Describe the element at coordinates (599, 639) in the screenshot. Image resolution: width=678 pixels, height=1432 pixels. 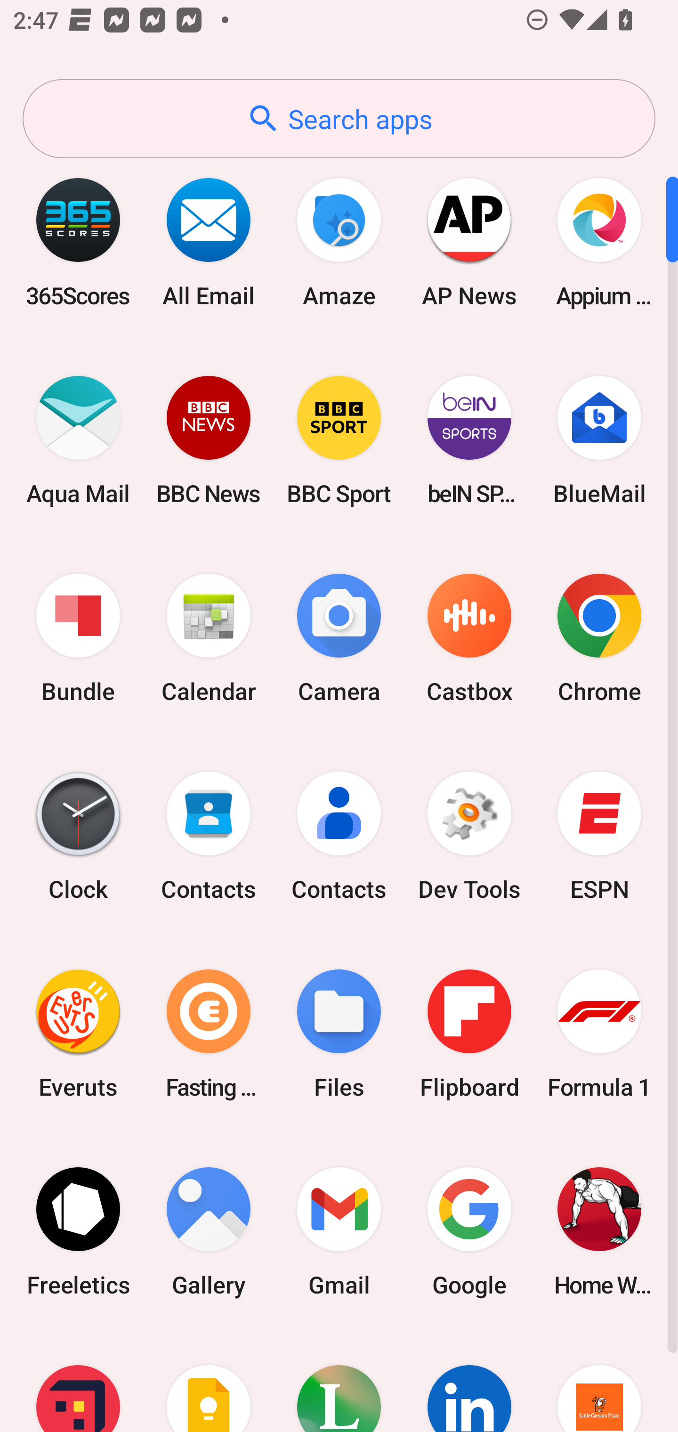
I see `Chrome` at that location.